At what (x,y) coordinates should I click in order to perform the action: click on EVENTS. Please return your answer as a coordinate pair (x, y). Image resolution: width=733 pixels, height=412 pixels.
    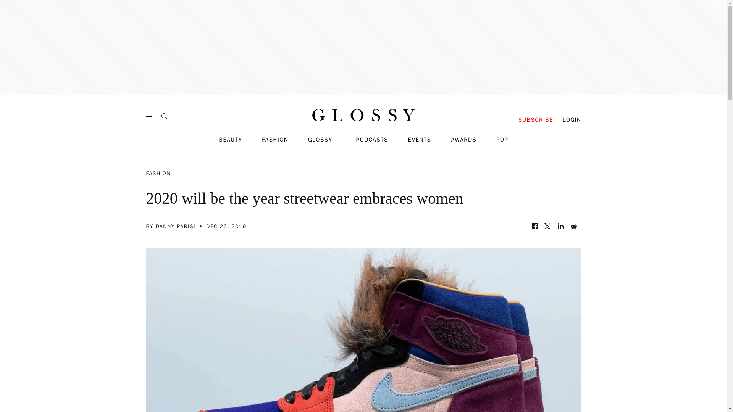
    Looking at the image, I should click on (420, 140).